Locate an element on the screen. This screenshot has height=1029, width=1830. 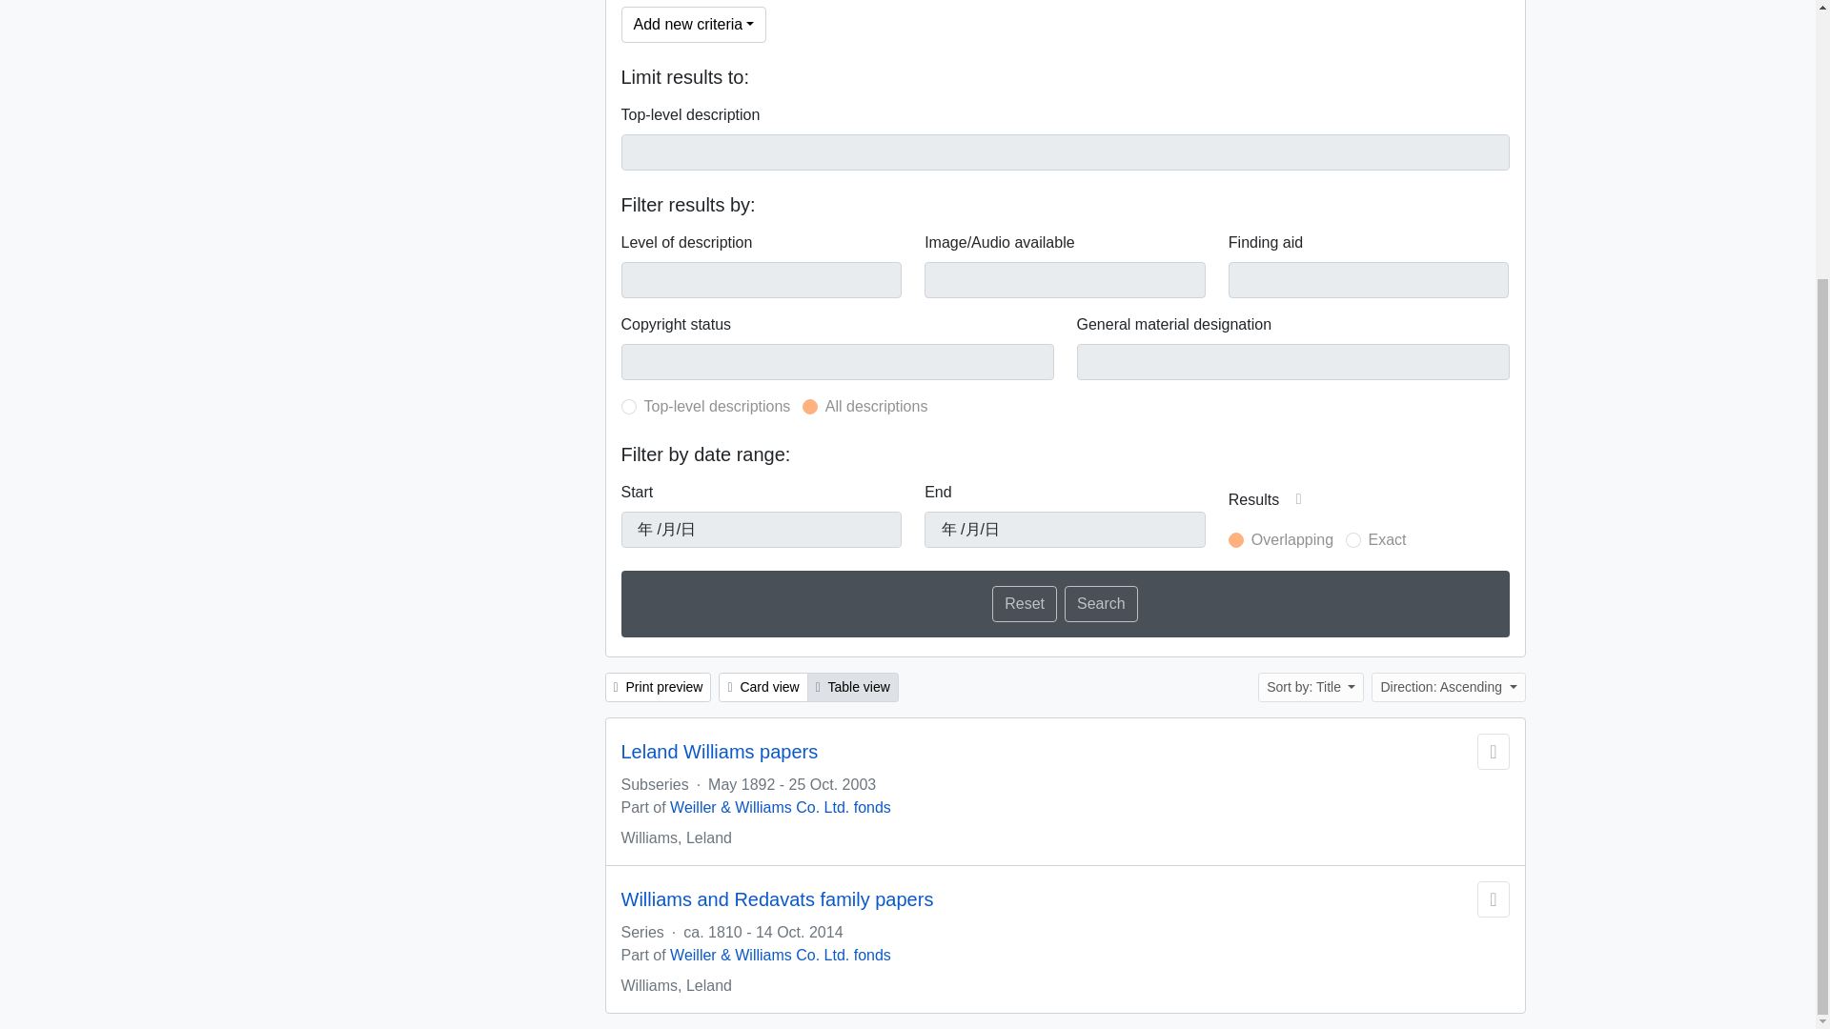
1 is located at coordinates (629, 407).